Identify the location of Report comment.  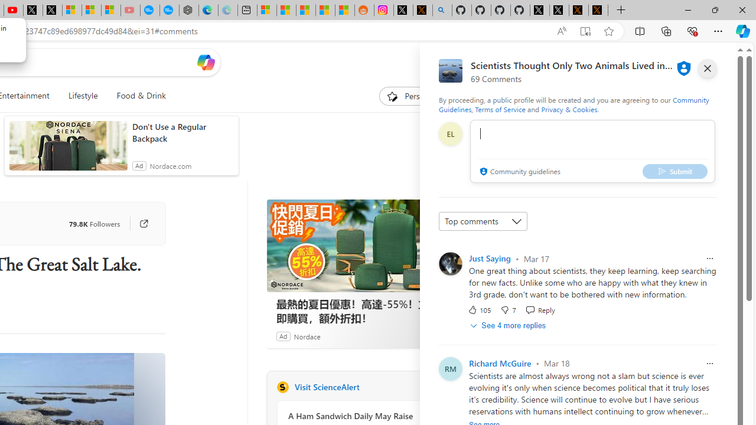
(710, 364).